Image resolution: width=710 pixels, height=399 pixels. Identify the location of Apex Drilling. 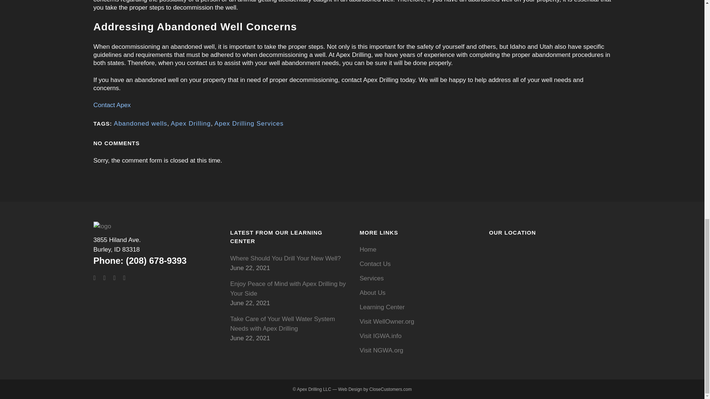
(112, 105).